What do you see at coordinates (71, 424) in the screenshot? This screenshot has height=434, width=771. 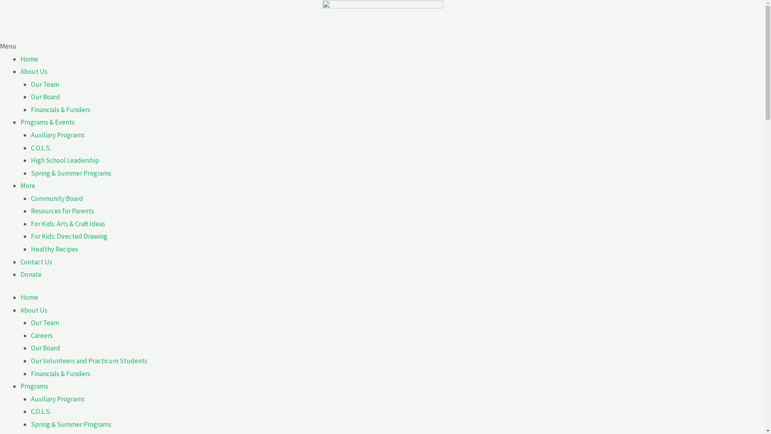 I see `Spring & Summer Programs` at bounding box center [71, 424].